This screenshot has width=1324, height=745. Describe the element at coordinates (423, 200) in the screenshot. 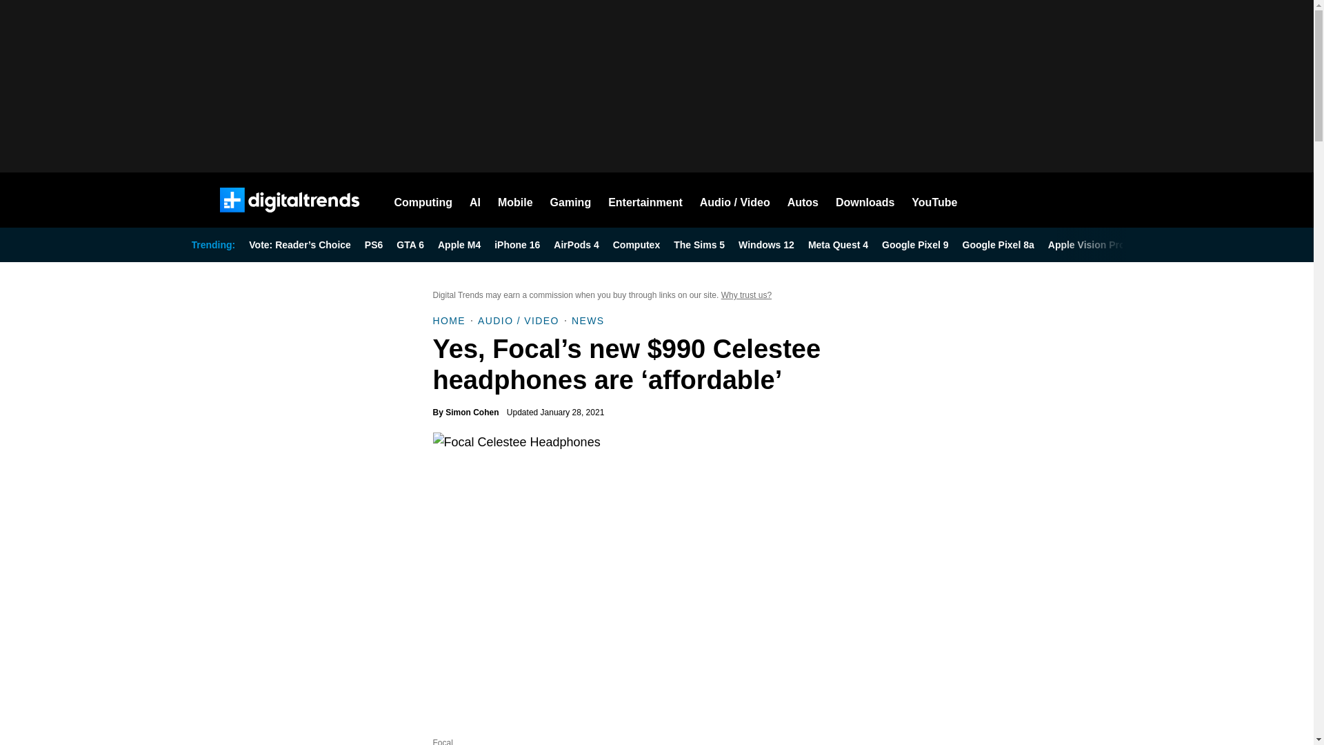

I see `Computing` at that location.